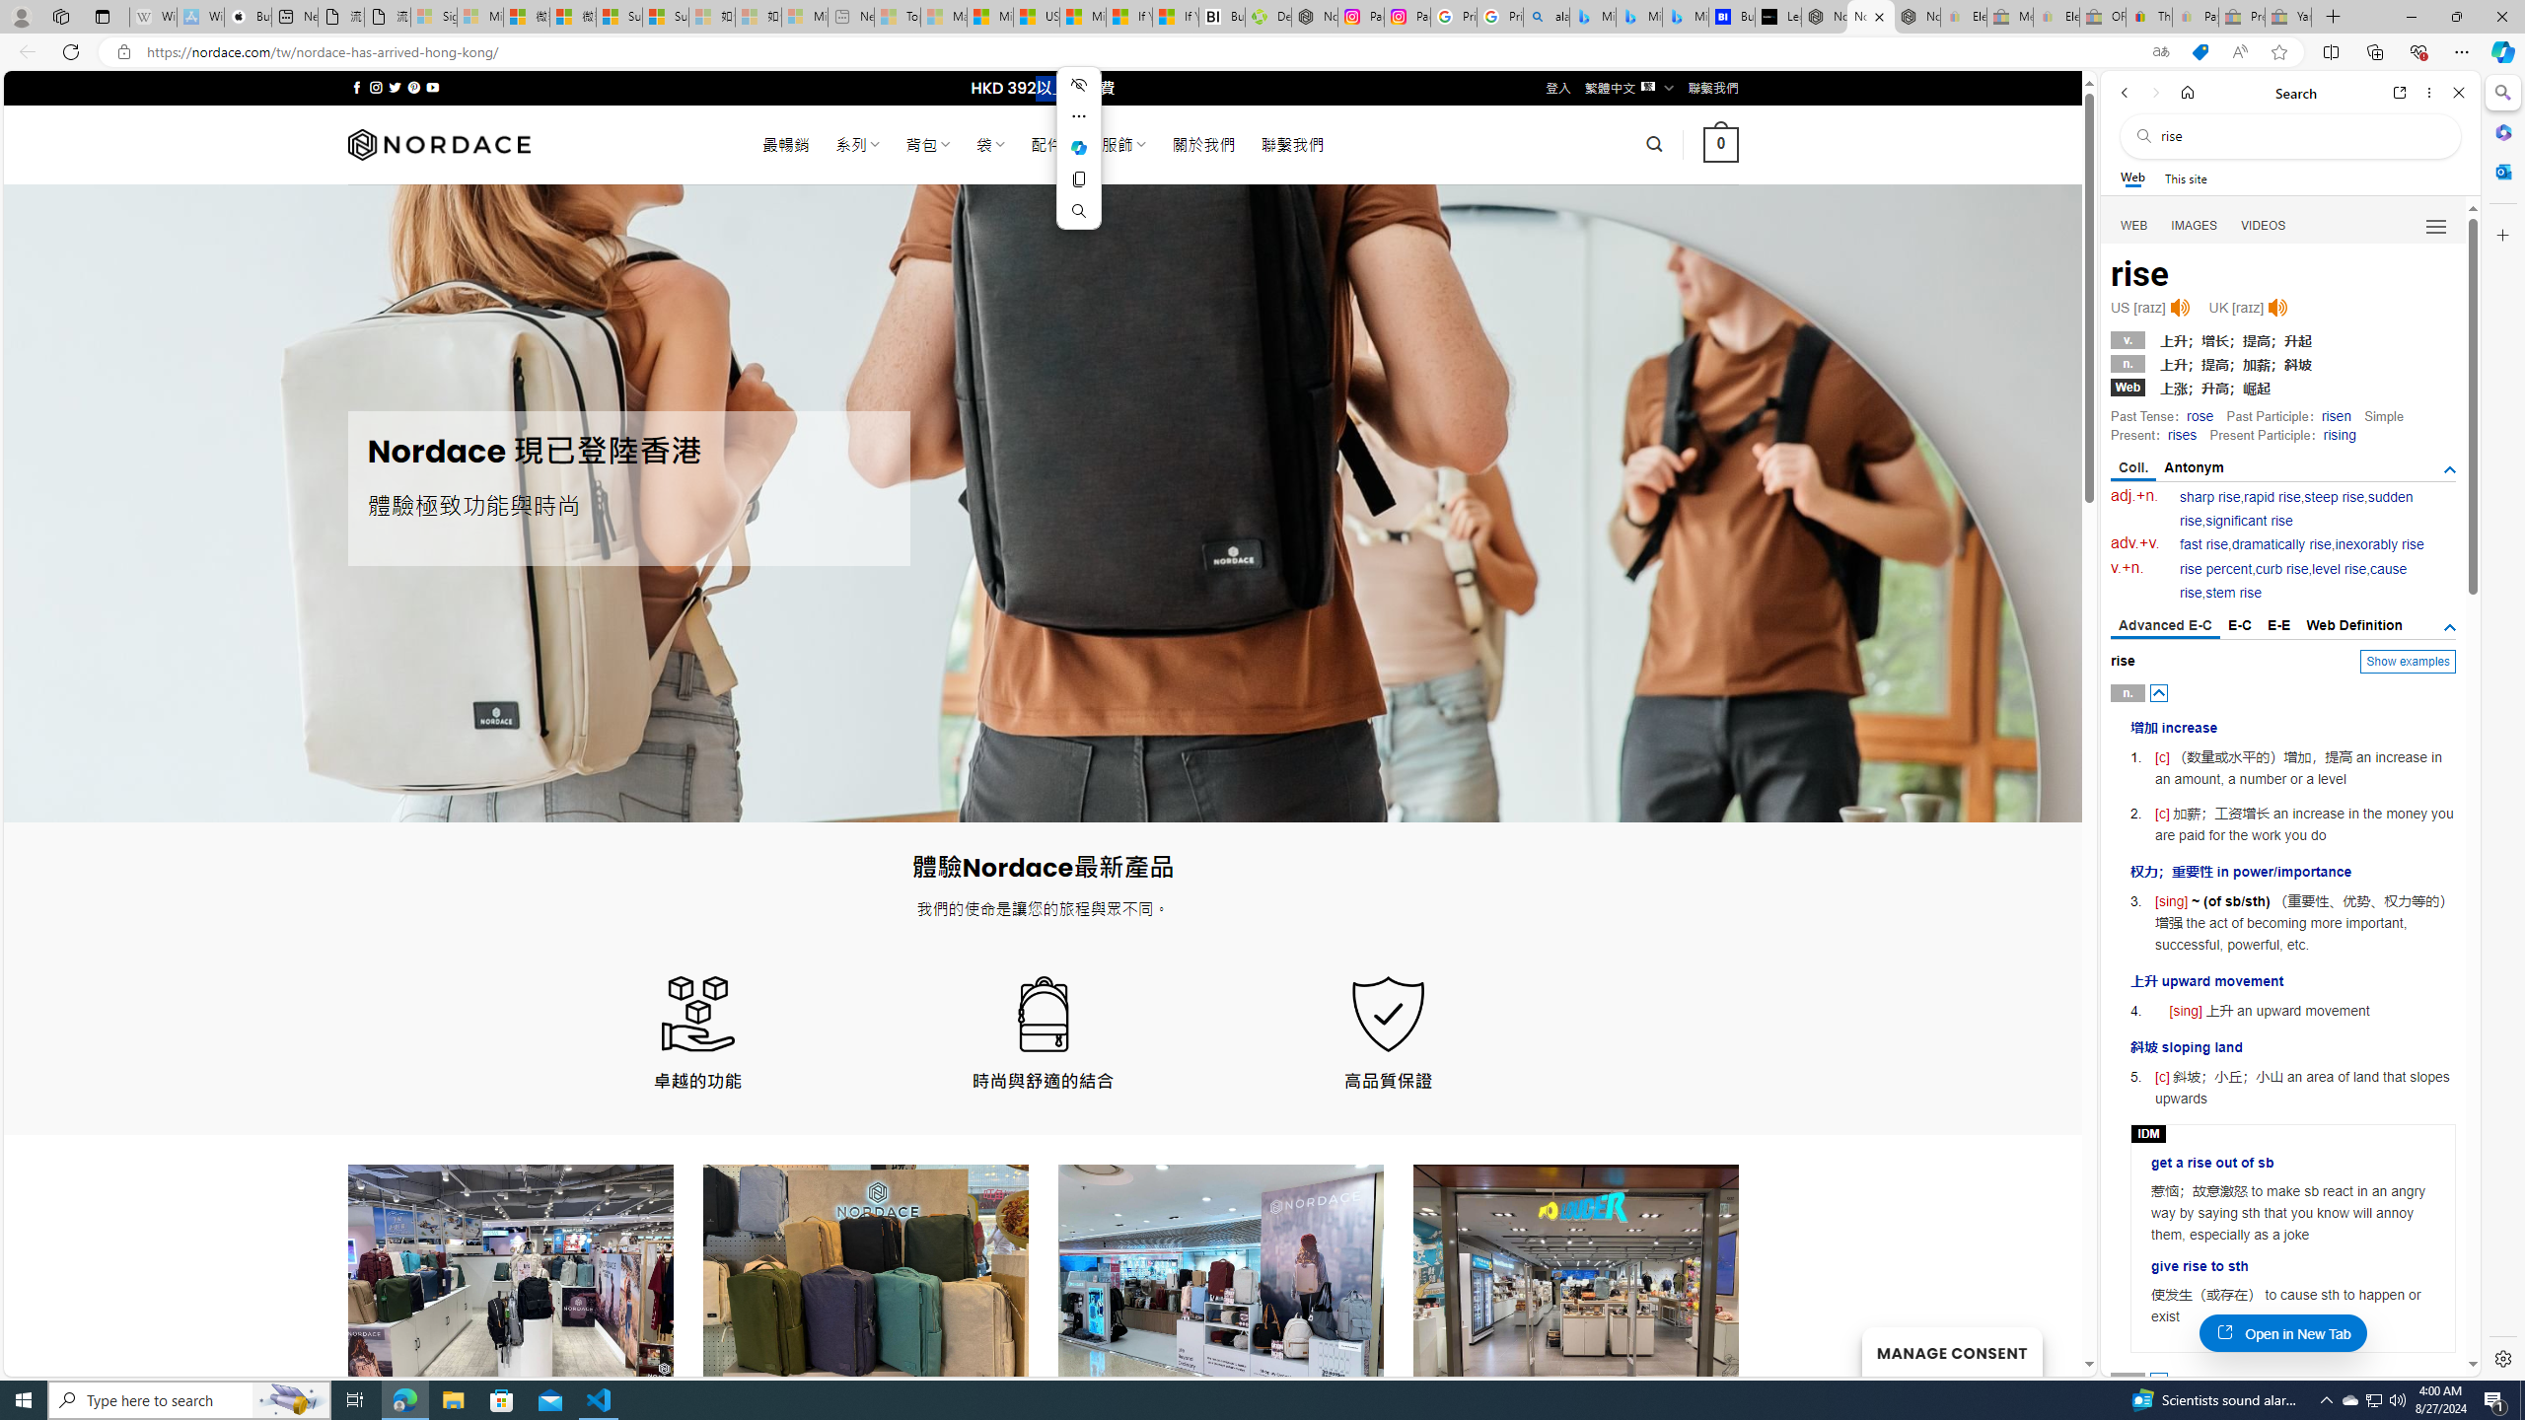 The width and height of the screenshot is (2525, 1420). Describe the element at coordinates (2248, 521) in the screenshot. I see `significant rise` at that location.